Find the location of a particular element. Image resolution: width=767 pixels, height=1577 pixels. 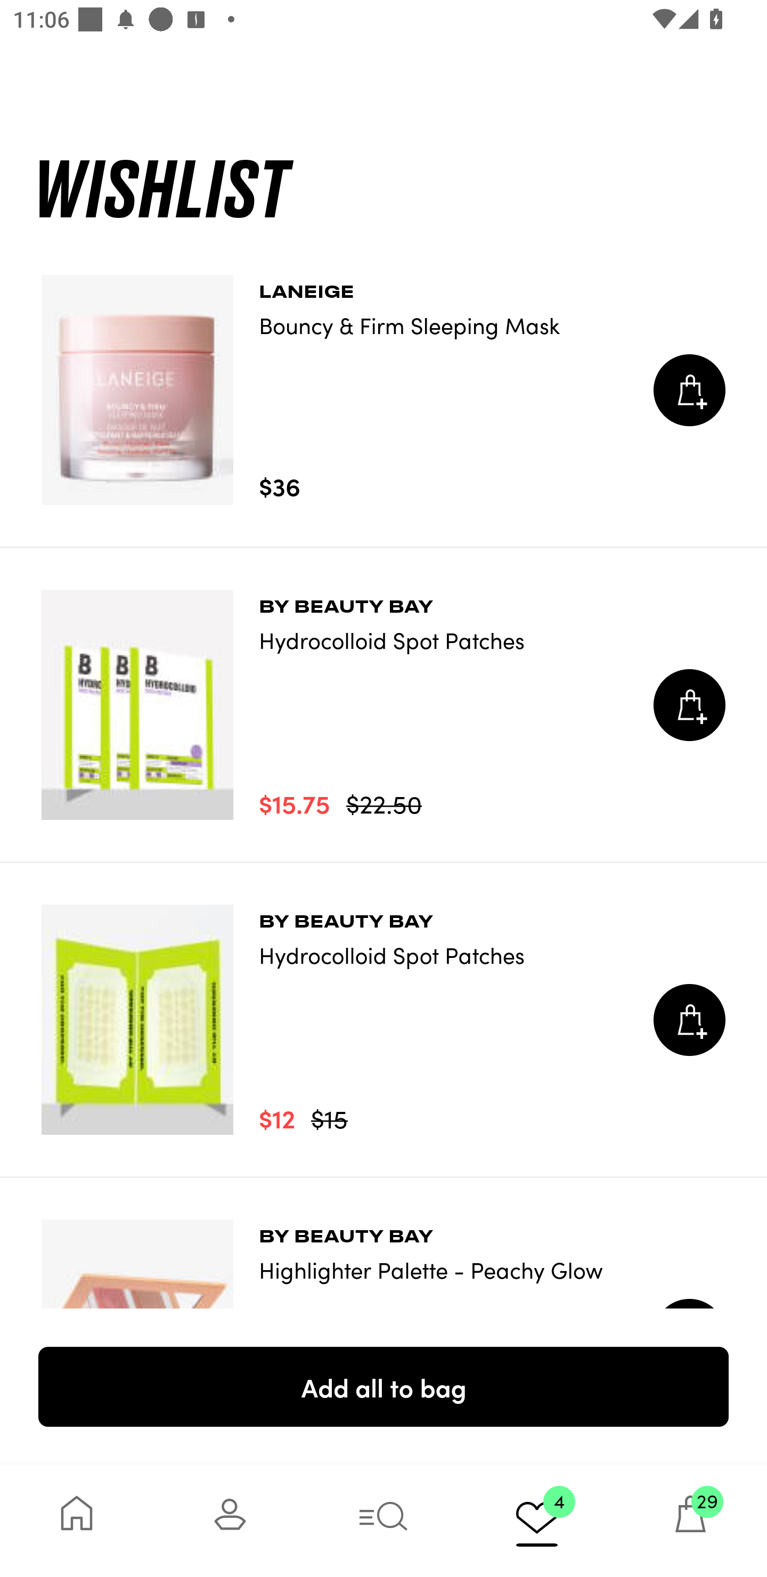

LANEIGE Bouncy & Firm Sleeping Mask $36 is located at coordinates (383, 390).